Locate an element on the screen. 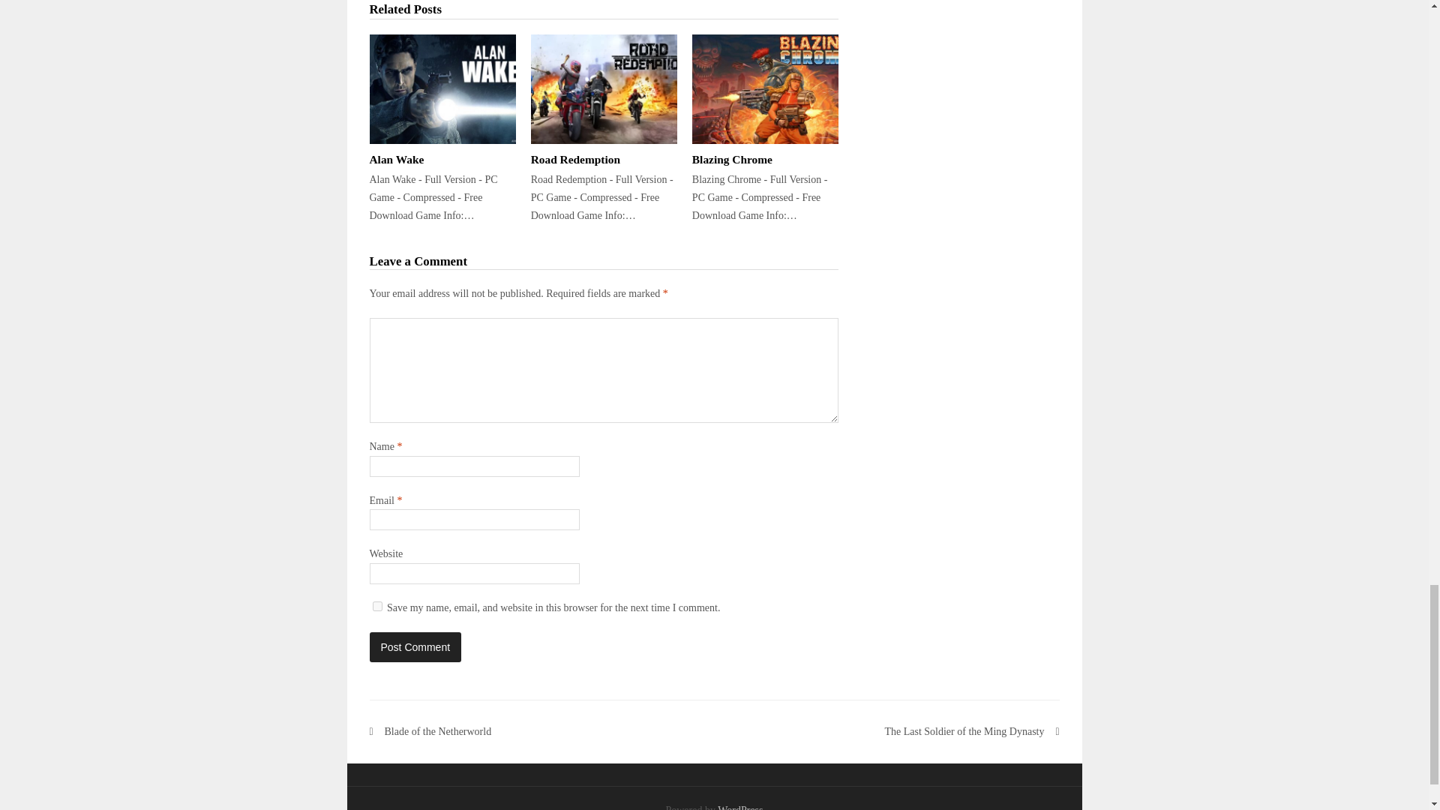 Image resolution: width=1440 pixels, height=810 pixels. yes is located at coordinates (376, 606).